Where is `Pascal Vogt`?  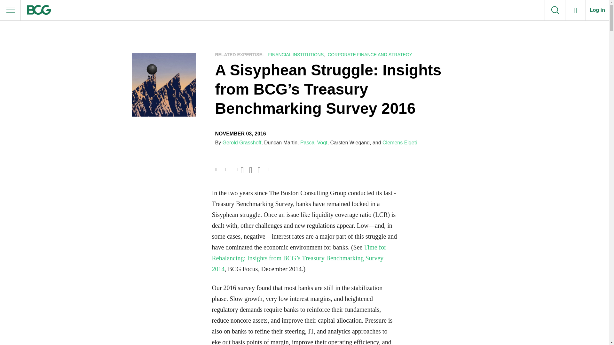
Pascal Vogt is located at coordinates (313, 142).